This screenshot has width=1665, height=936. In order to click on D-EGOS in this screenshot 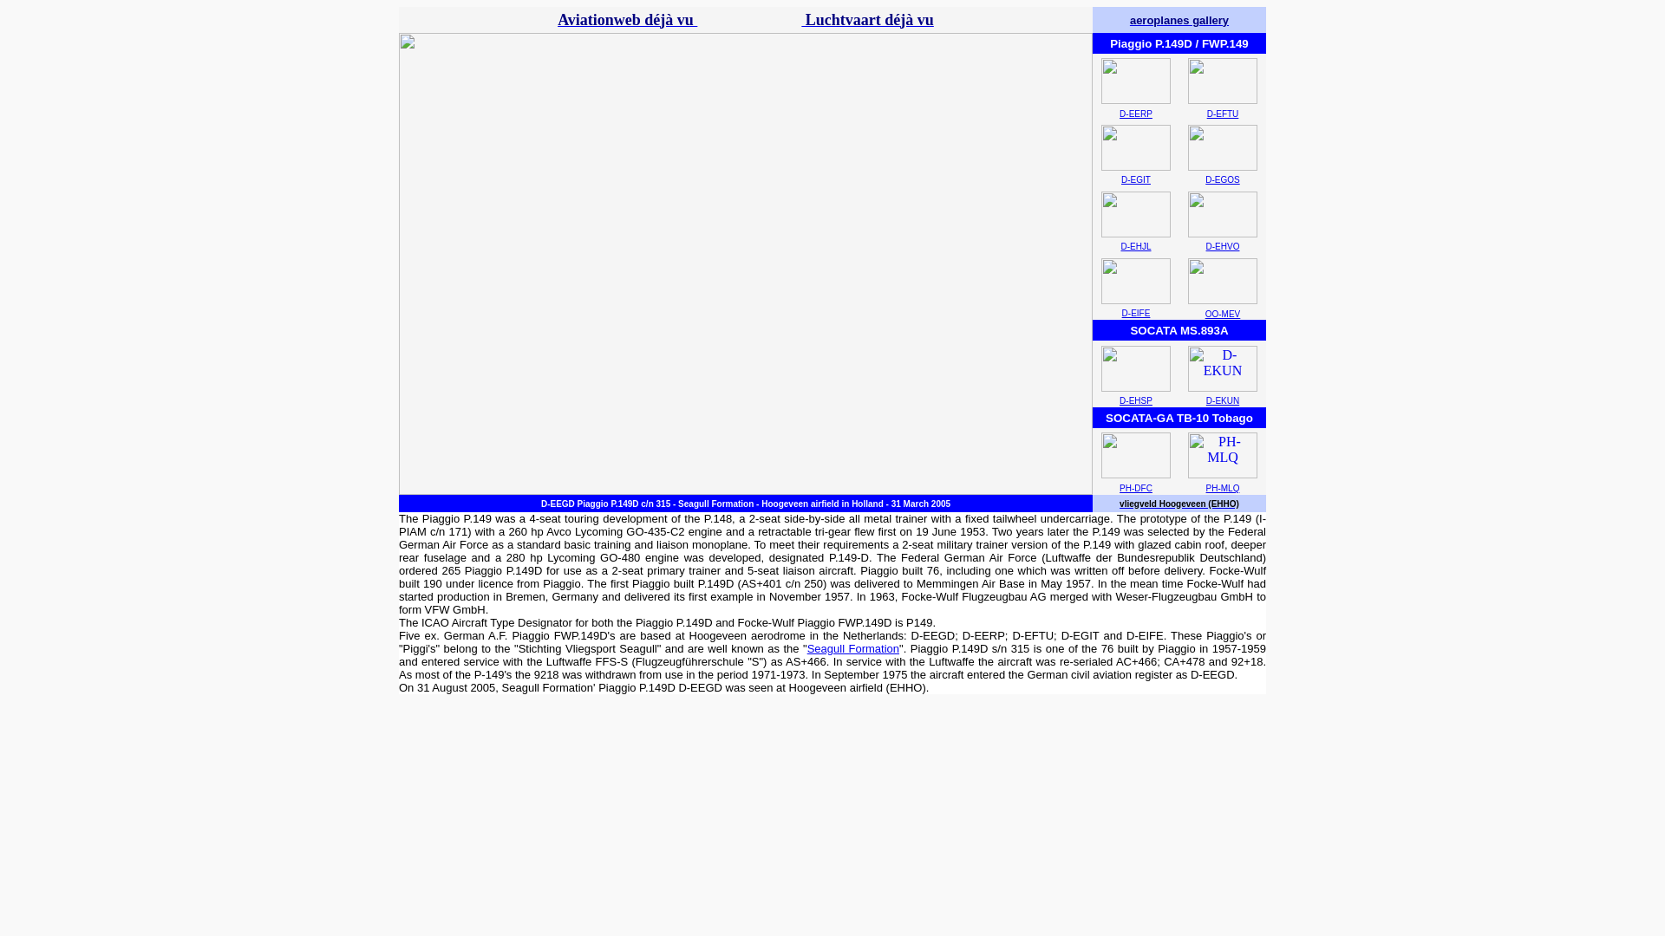, I will do `click(1222, 179)`.